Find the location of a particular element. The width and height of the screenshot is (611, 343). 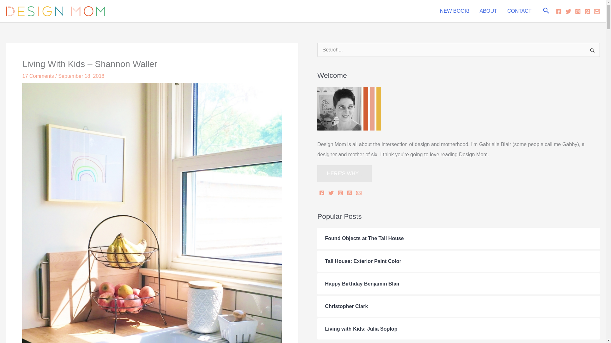

Search is located at coordinates (593, 52).